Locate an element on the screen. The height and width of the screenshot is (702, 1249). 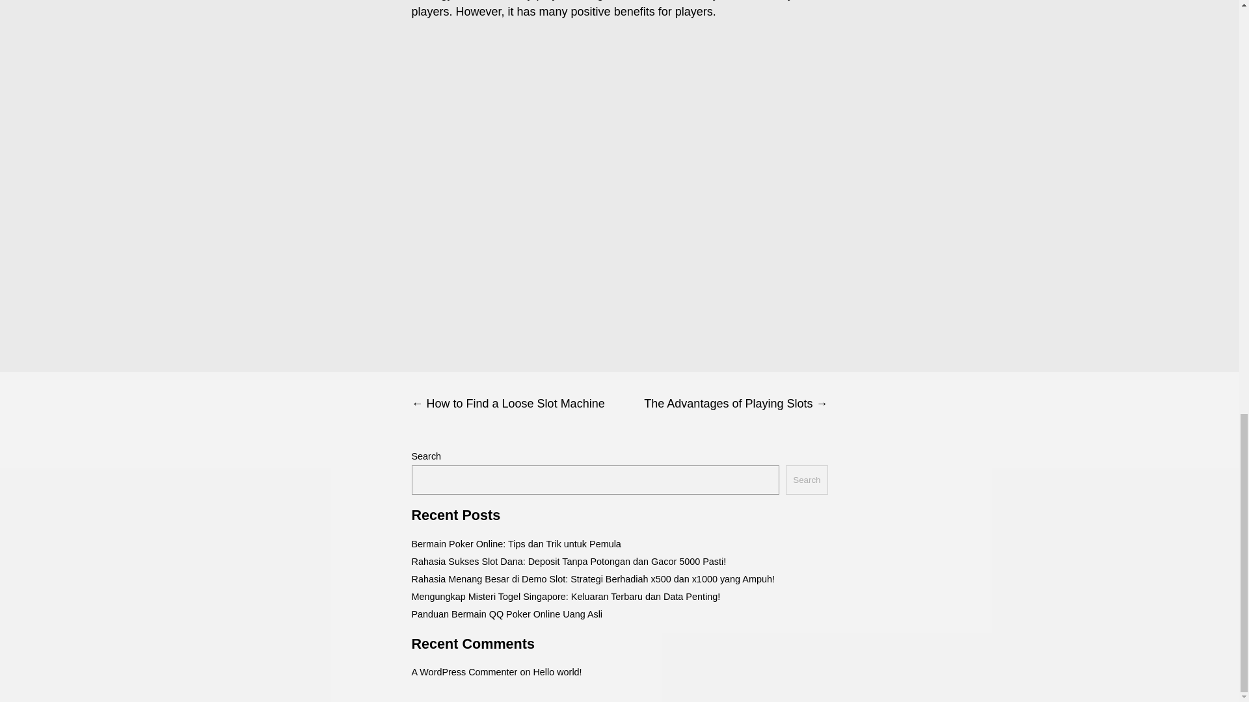
Bermain Poker Online: Tips dan Trik untuk Pemula is located at coordinates (515, 543).